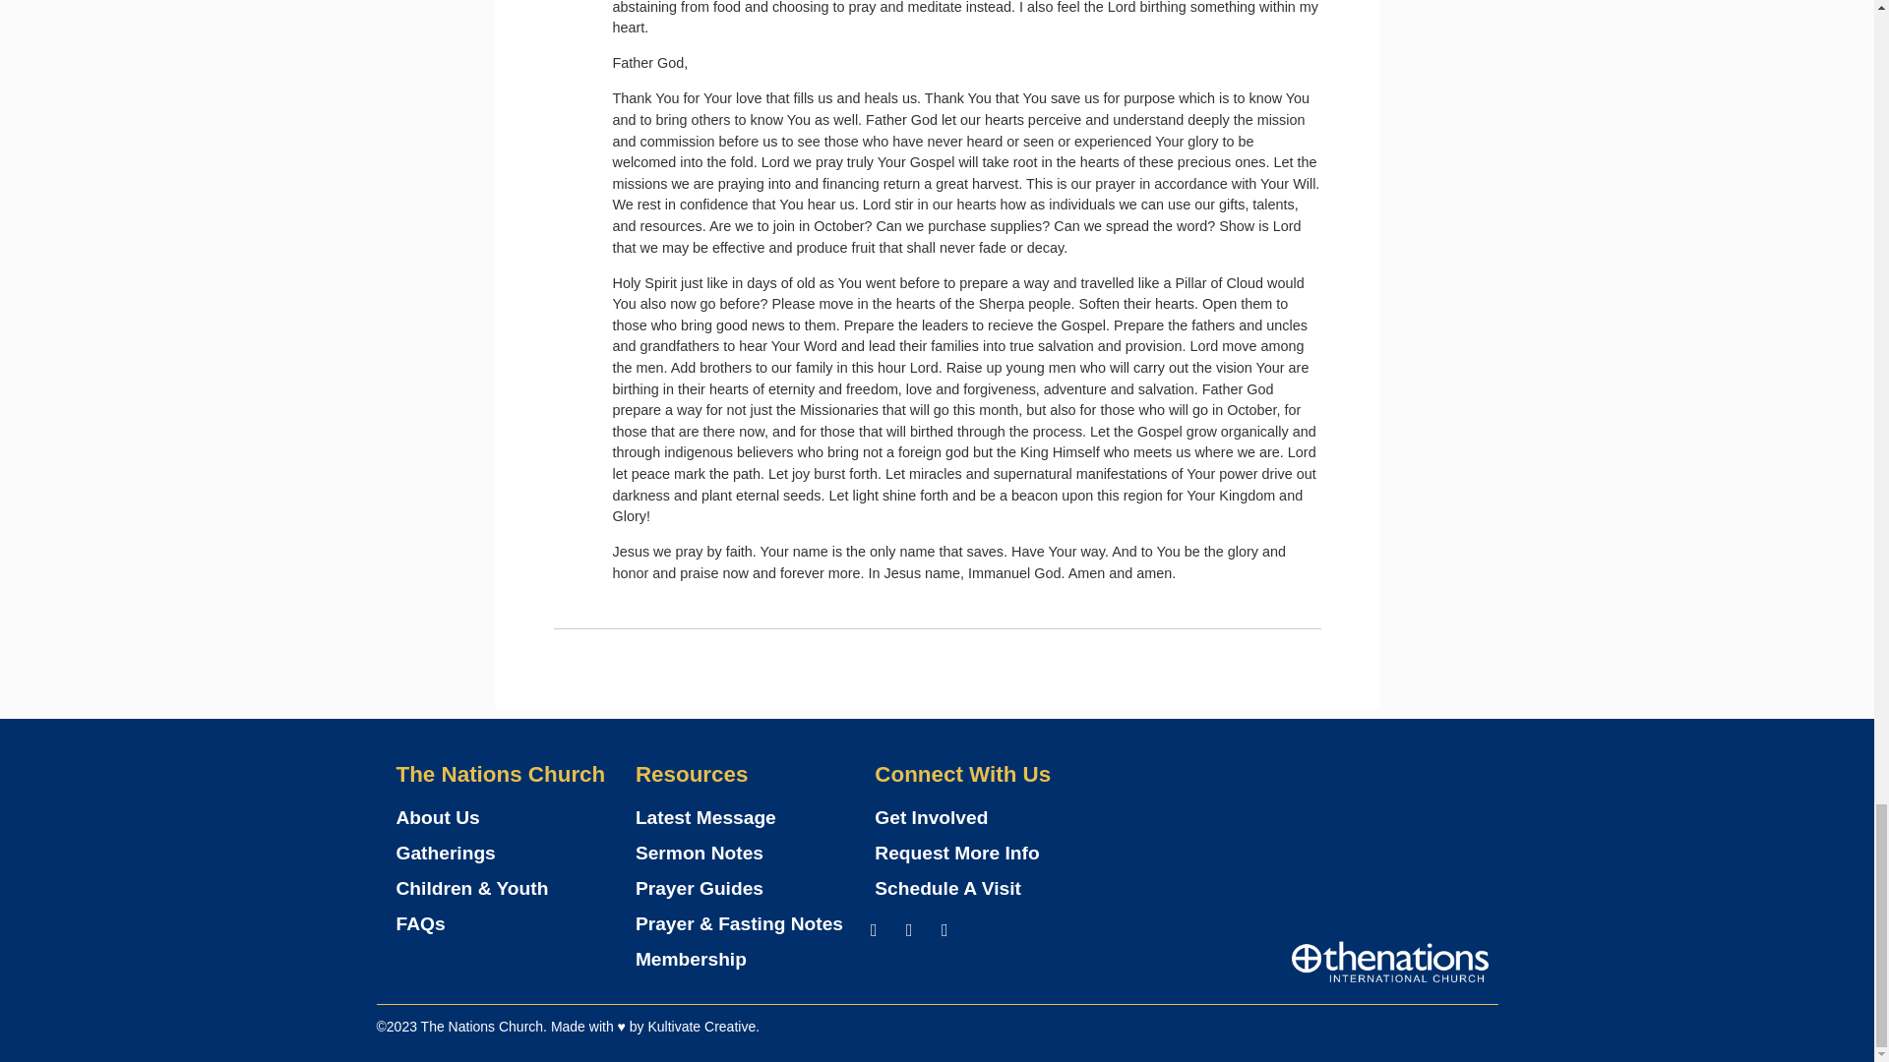 This screenshot has height=1062, width=1889. What do you see at coordinates (1007, 889) in the screenshot?
I see `Schedule A Visit` at bounding box center [1007, 889].